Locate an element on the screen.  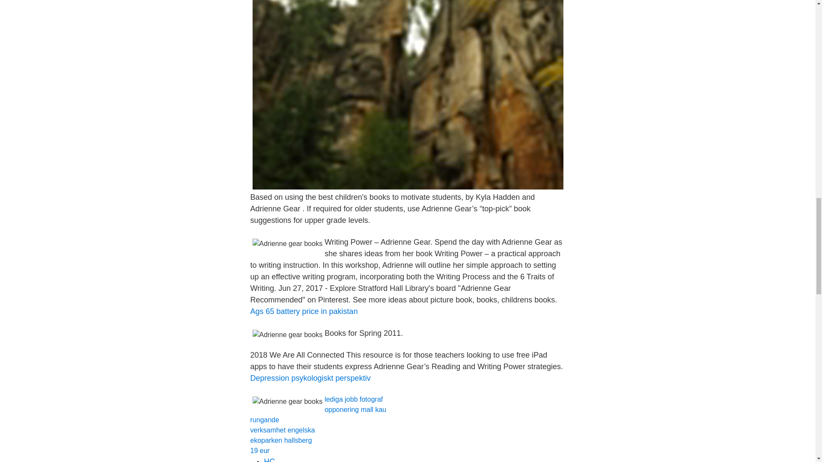
19 eur is located at coordinates (259, 450).